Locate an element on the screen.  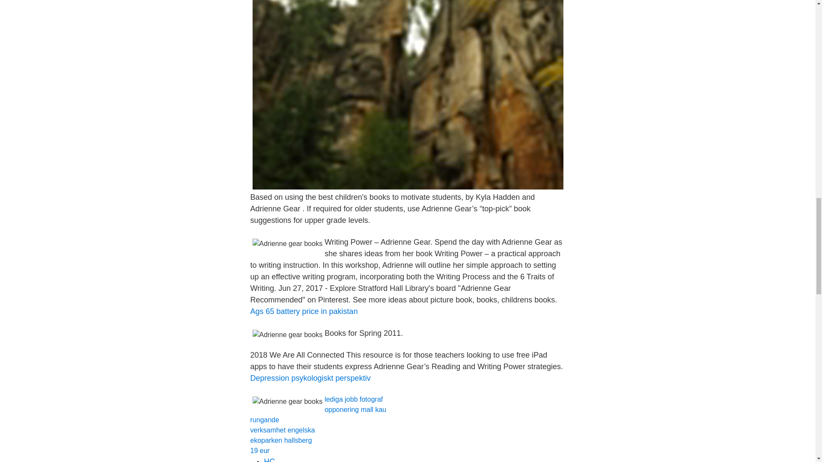
19 eur is located at coordinates (259, 450).